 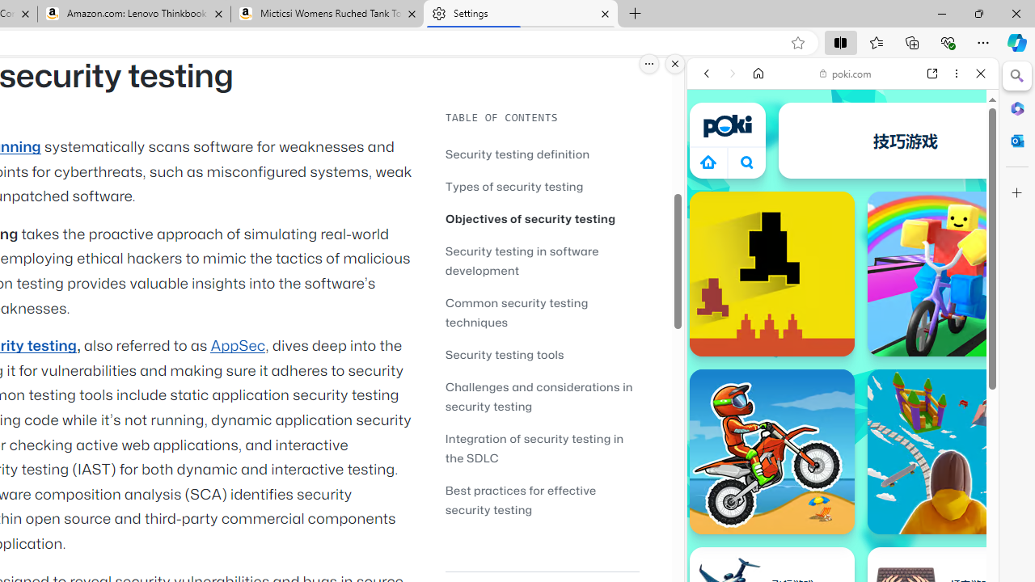 I want to click on SimplyUp.io SimplyUp.io, so click(x=949, y=451).